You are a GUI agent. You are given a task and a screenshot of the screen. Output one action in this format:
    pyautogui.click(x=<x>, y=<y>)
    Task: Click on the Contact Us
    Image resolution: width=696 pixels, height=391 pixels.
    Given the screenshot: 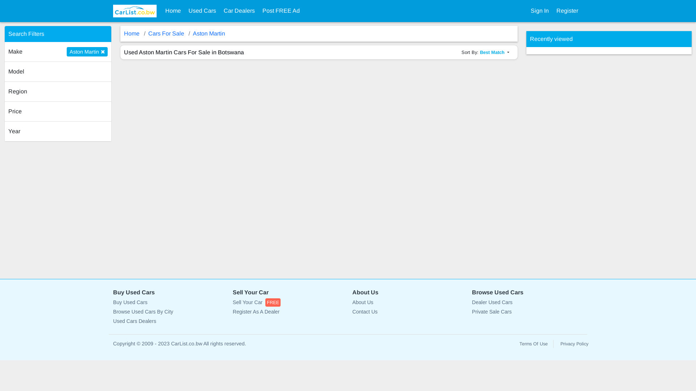 What is the action you would take?
    pyautogui.click(x=408, y=312)
    